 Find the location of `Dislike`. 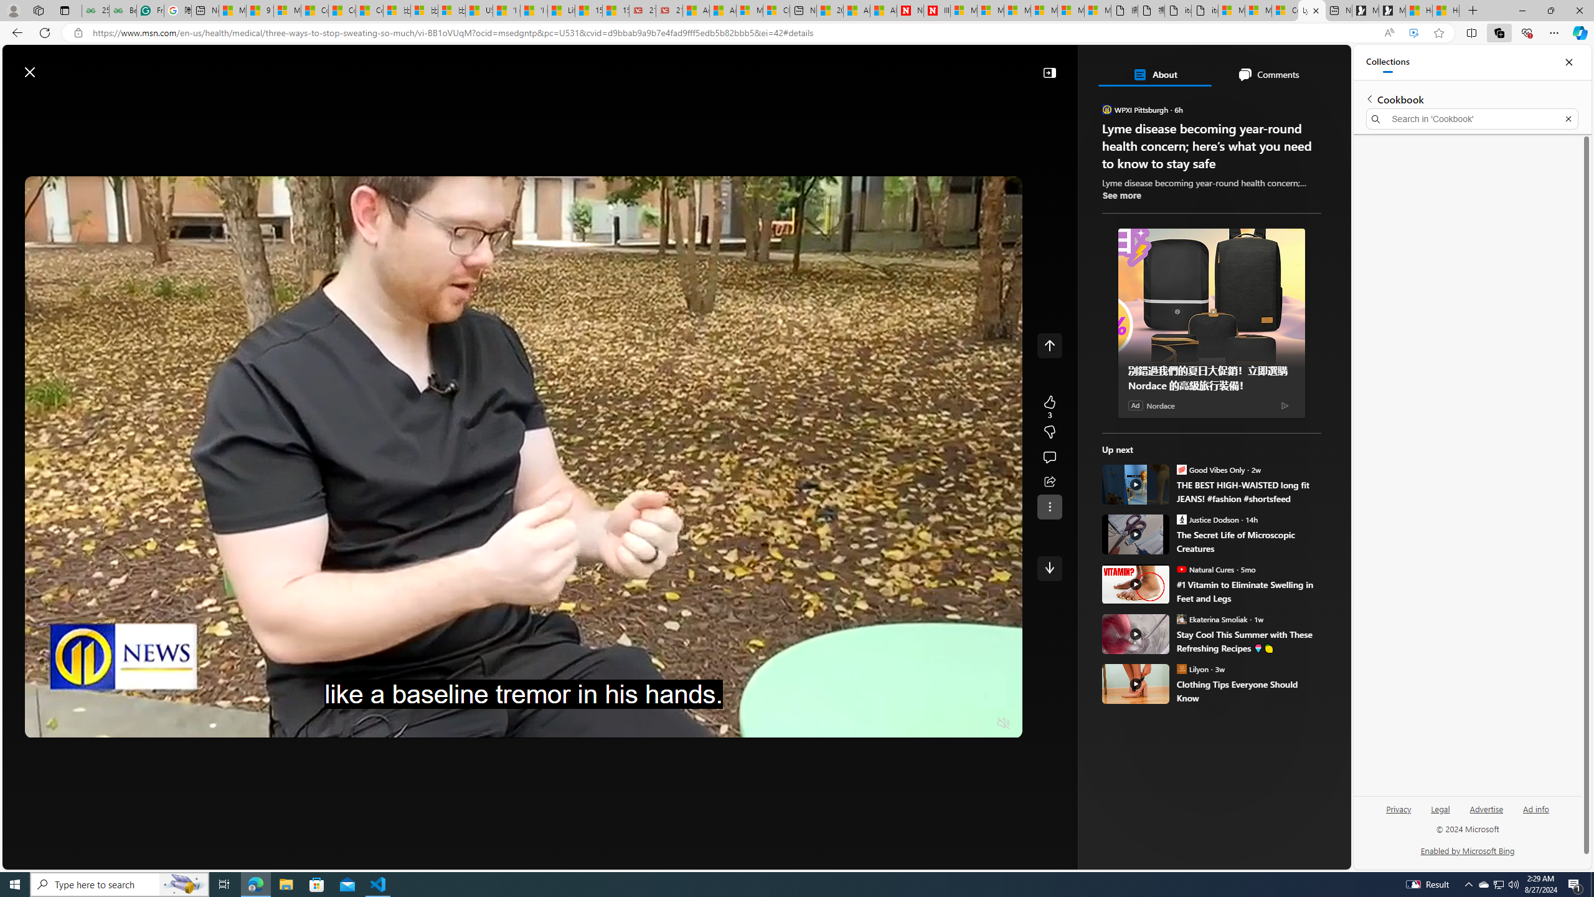

Dislike is located at coordinates (1049, 432).